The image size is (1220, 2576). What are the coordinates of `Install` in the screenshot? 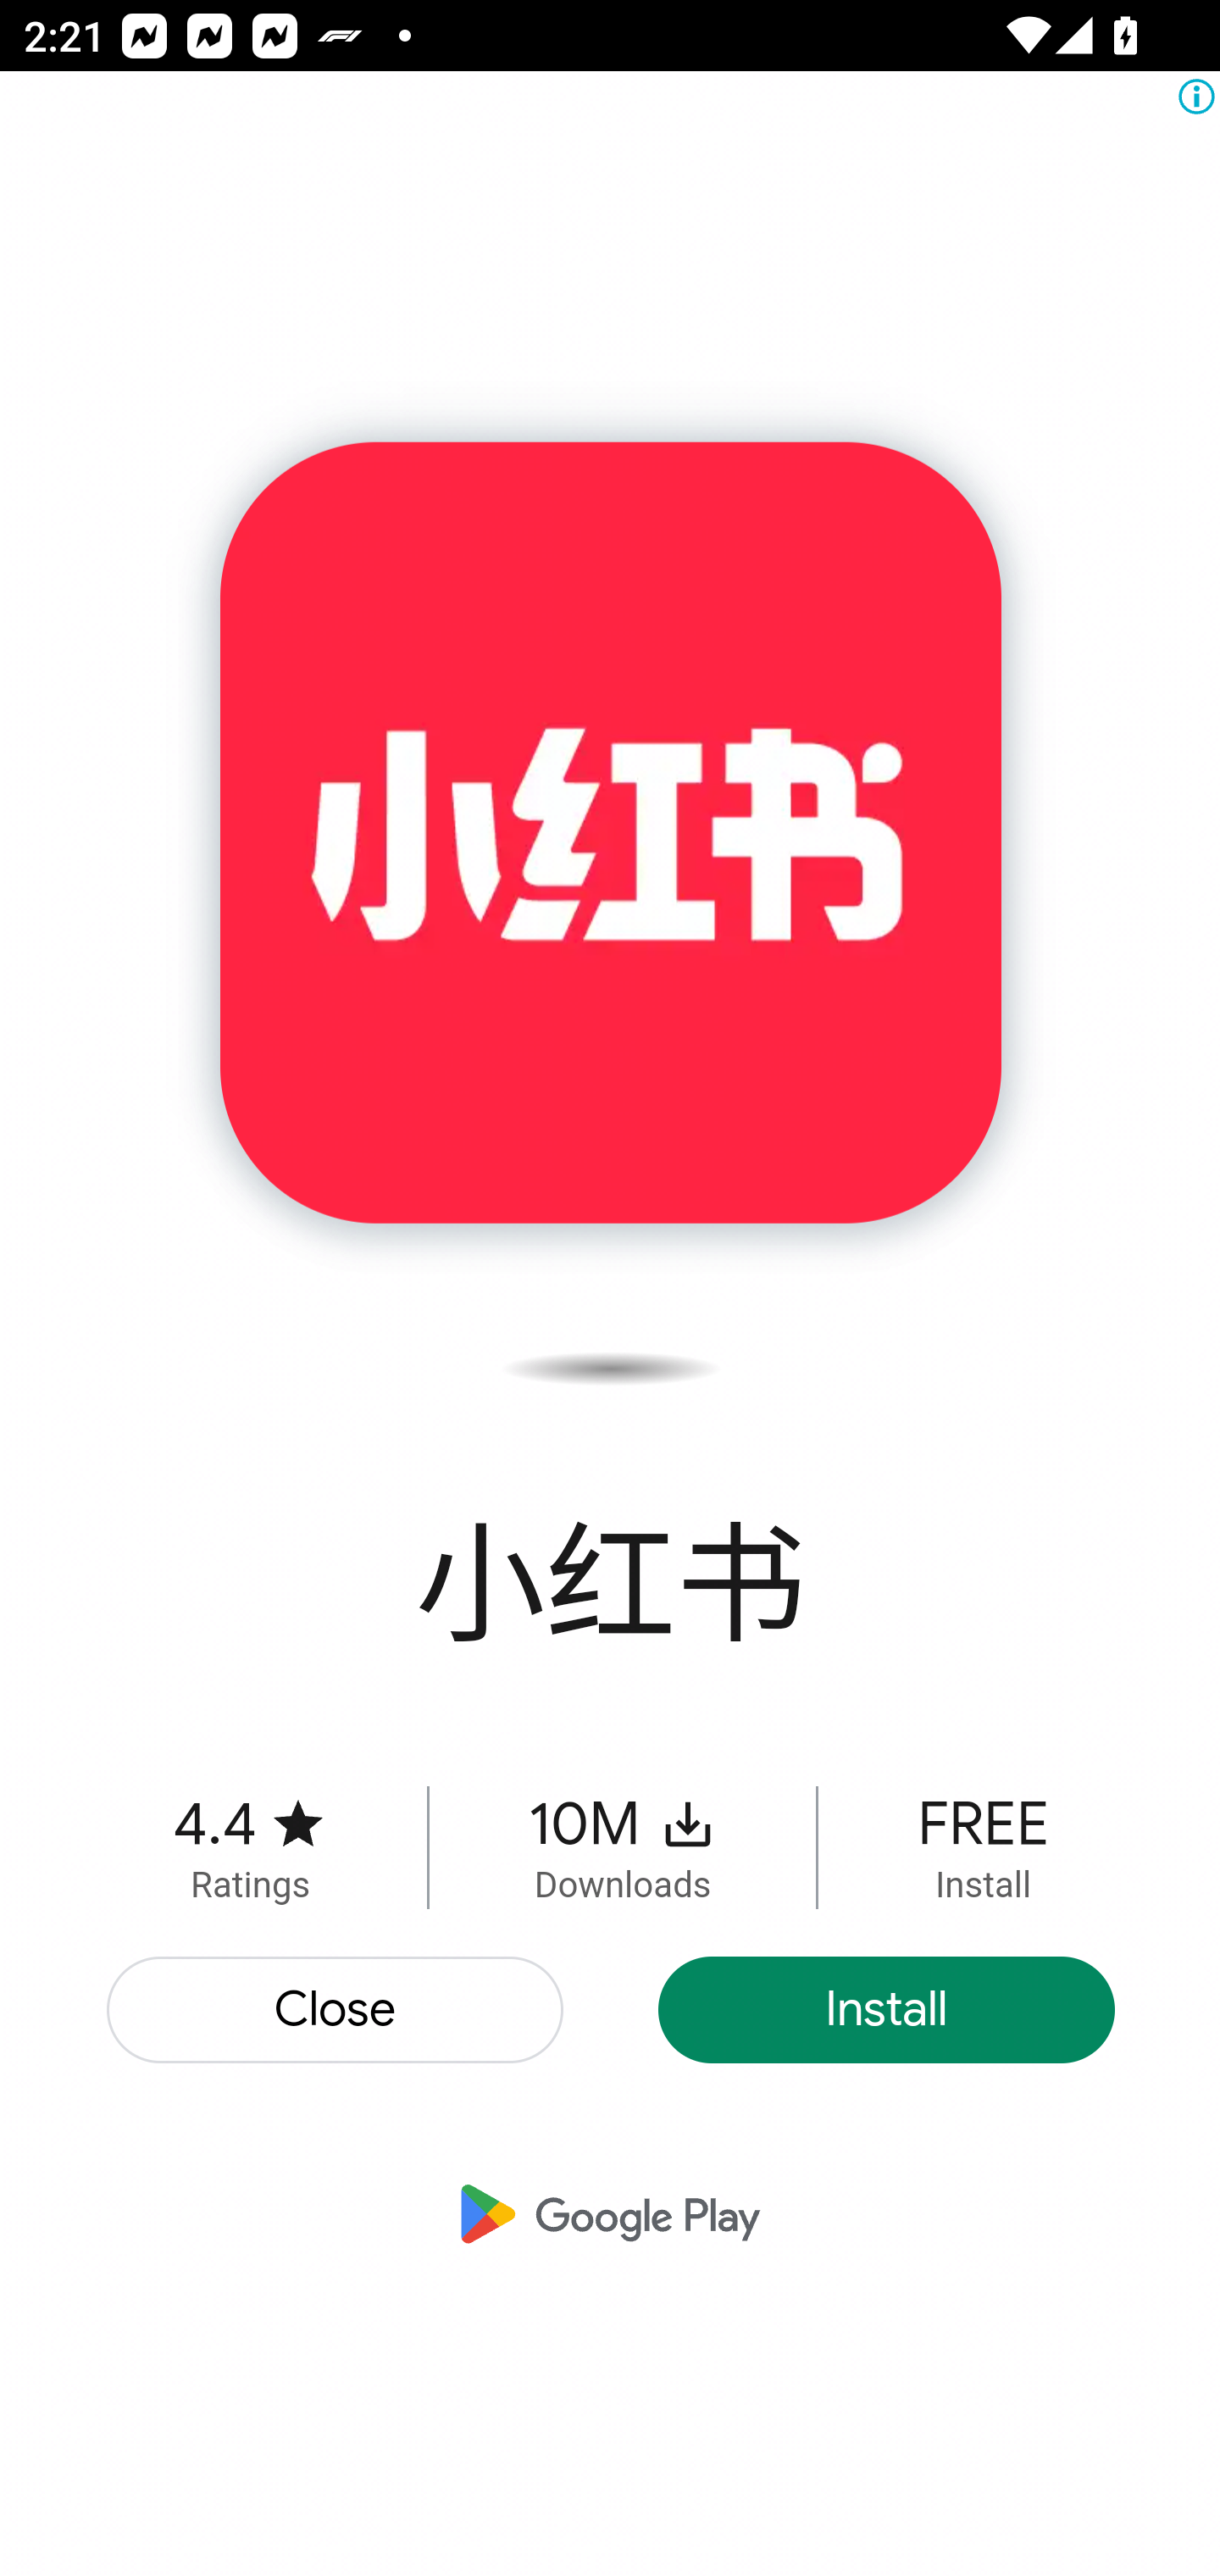 It's located at (886, 2009).